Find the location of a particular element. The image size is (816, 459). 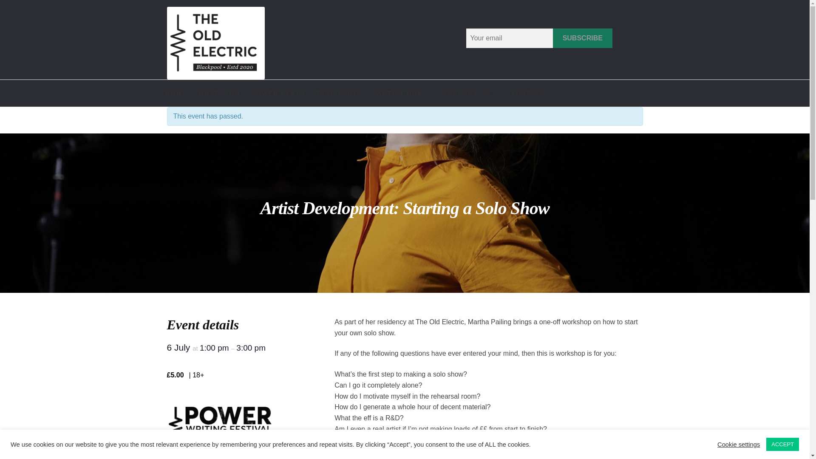

Subscribe is located at coordinates (583, 38).